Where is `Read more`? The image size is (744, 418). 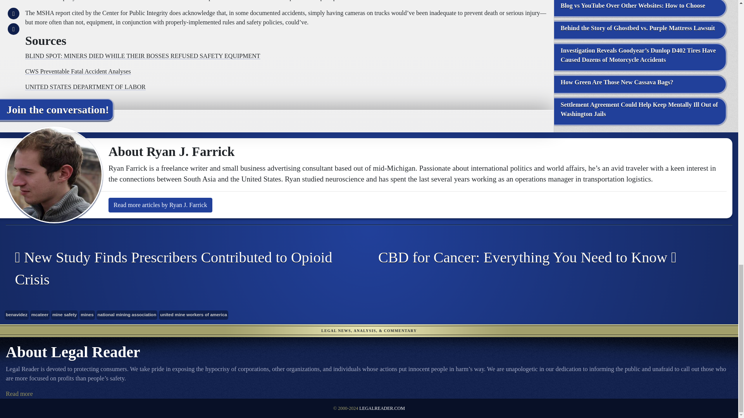 Read more is located at coordinates (19, 394).